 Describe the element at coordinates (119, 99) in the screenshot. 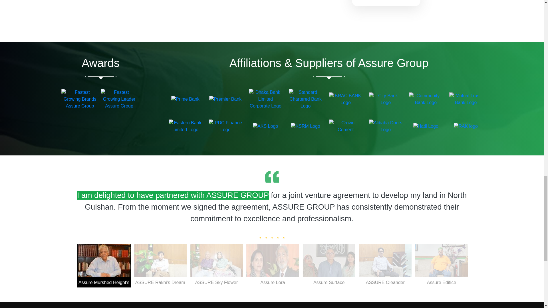

I see `Fastest Growing Business Leader of Bangladesh 2020-21` at that location.